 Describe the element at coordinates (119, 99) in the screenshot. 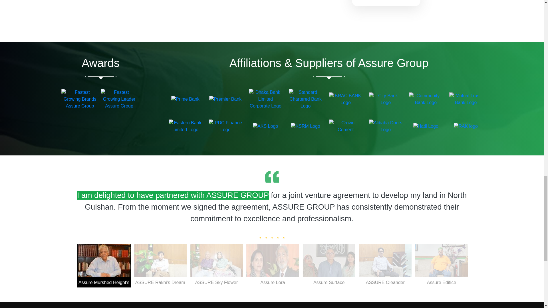

I see `Fastest Growing Business Leader of Bangladesh 2020-21` at that location.